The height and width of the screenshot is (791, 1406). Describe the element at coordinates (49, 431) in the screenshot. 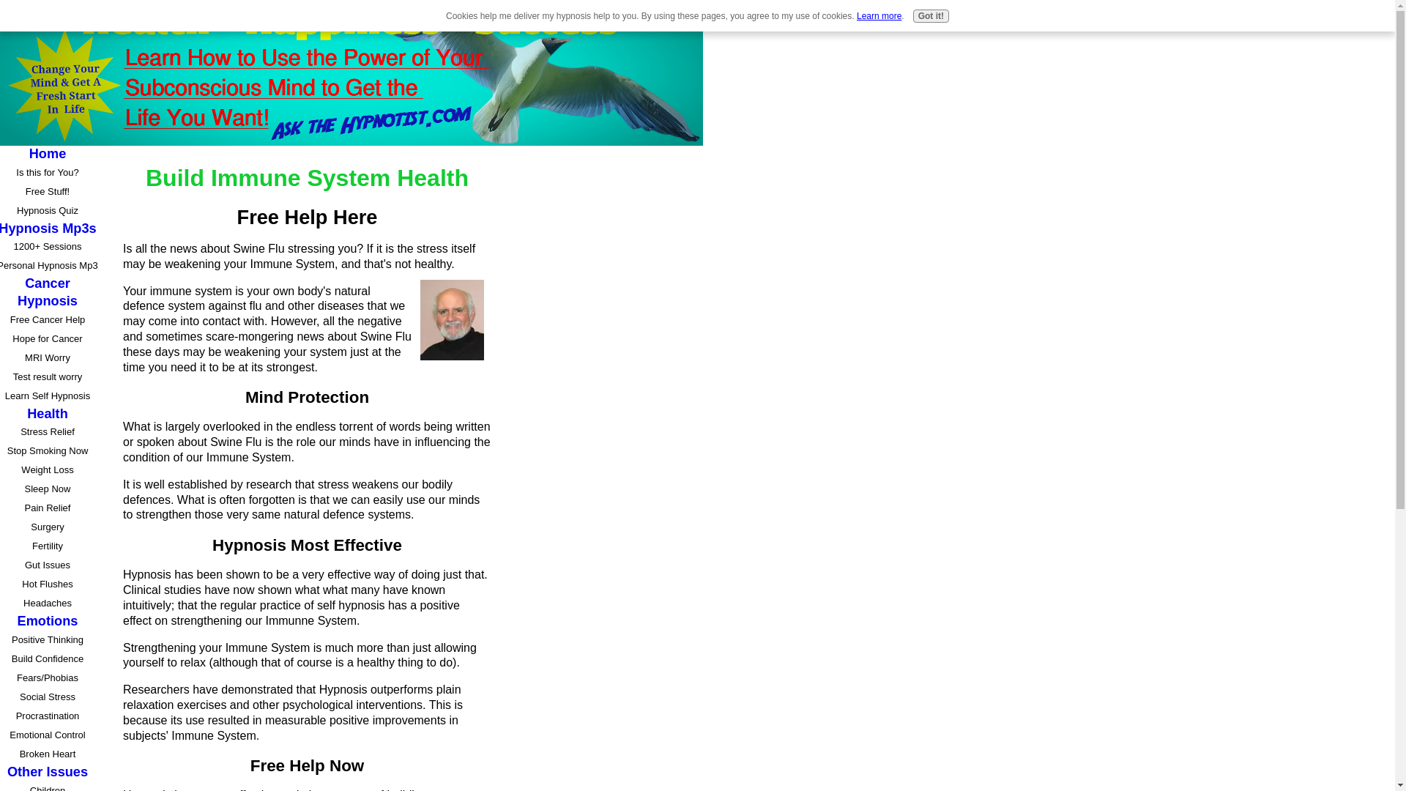

I see `Stress Relief` at that location.